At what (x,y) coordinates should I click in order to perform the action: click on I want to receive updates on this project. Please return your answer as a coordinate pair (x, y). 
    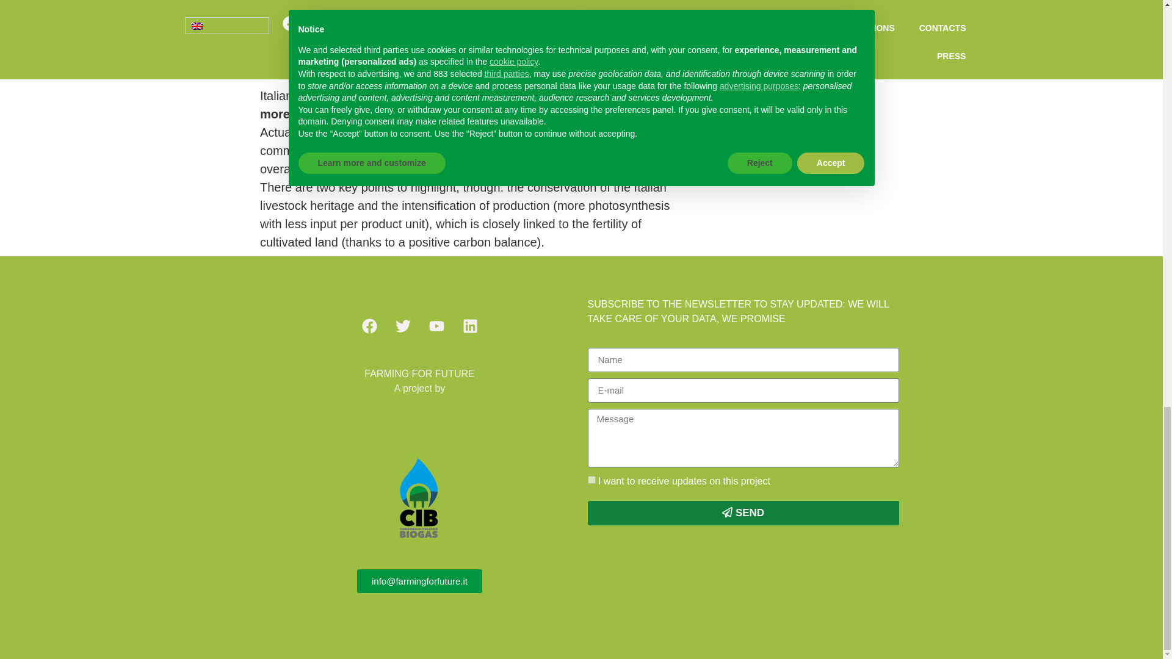
    Looking at the image, I should click on (591, 480).